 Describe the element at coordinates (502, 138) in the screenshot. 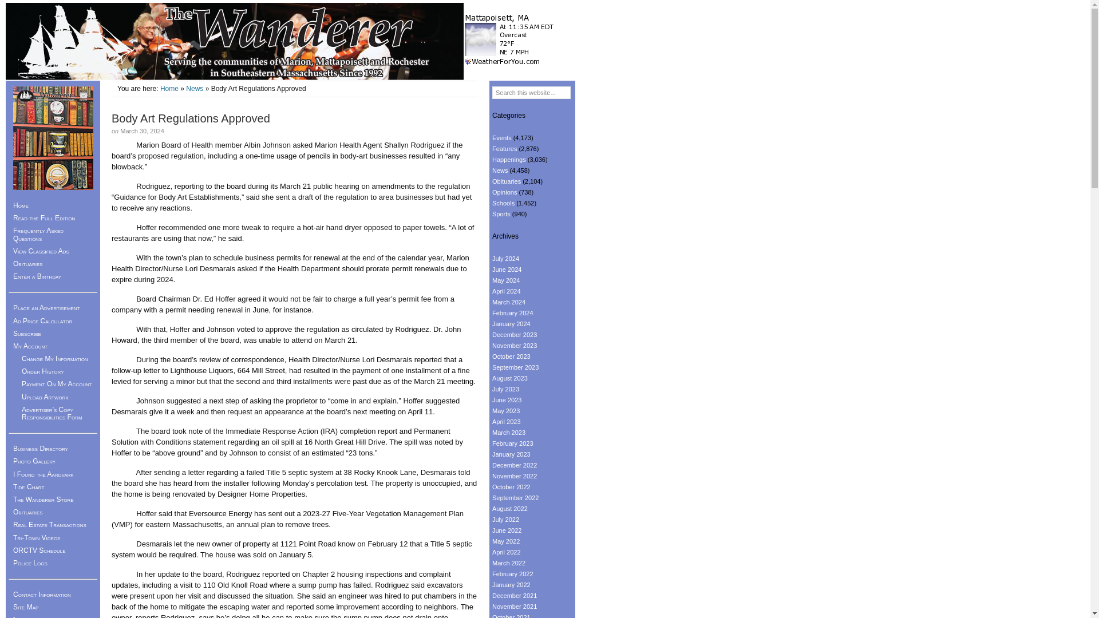

I see `Events` at that location.